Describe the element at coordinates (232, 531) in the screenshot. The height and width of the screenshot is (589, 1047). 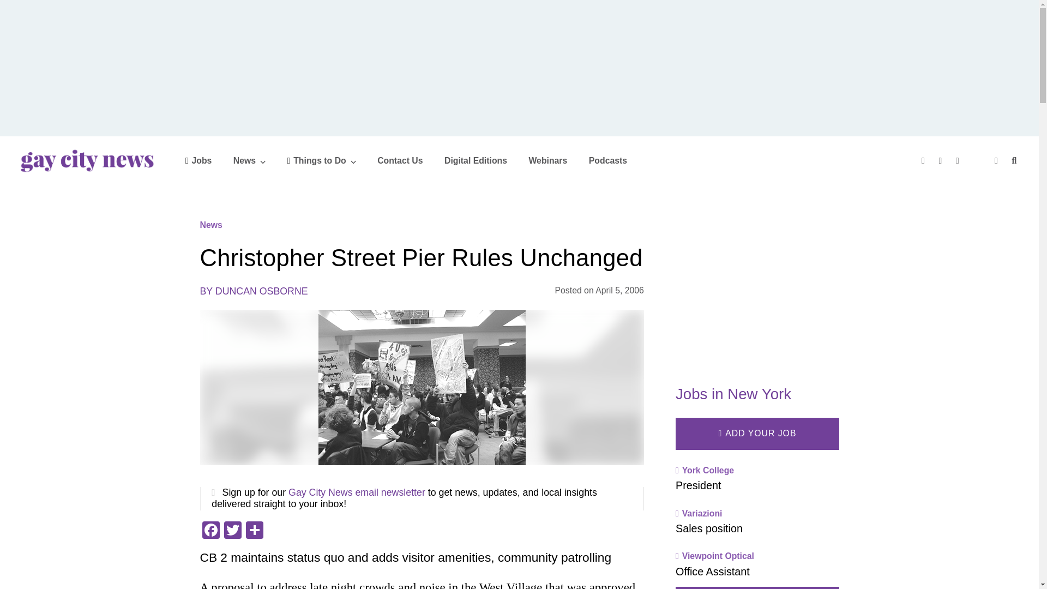
I see `Twitter` at that location.